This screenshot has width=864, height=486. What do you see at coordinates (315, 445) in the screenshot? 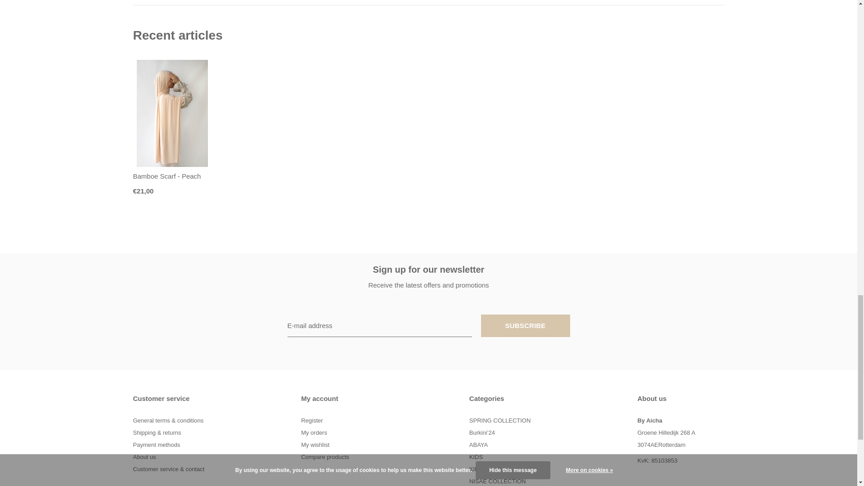
I see `My wishlist` at bounding box center [315, 445].